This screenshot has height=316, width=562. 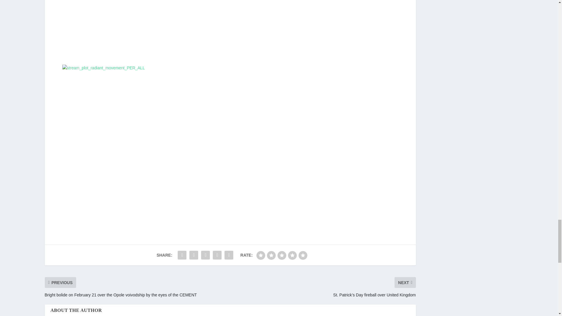 I want to click on regular, so click(x=282, y=255).